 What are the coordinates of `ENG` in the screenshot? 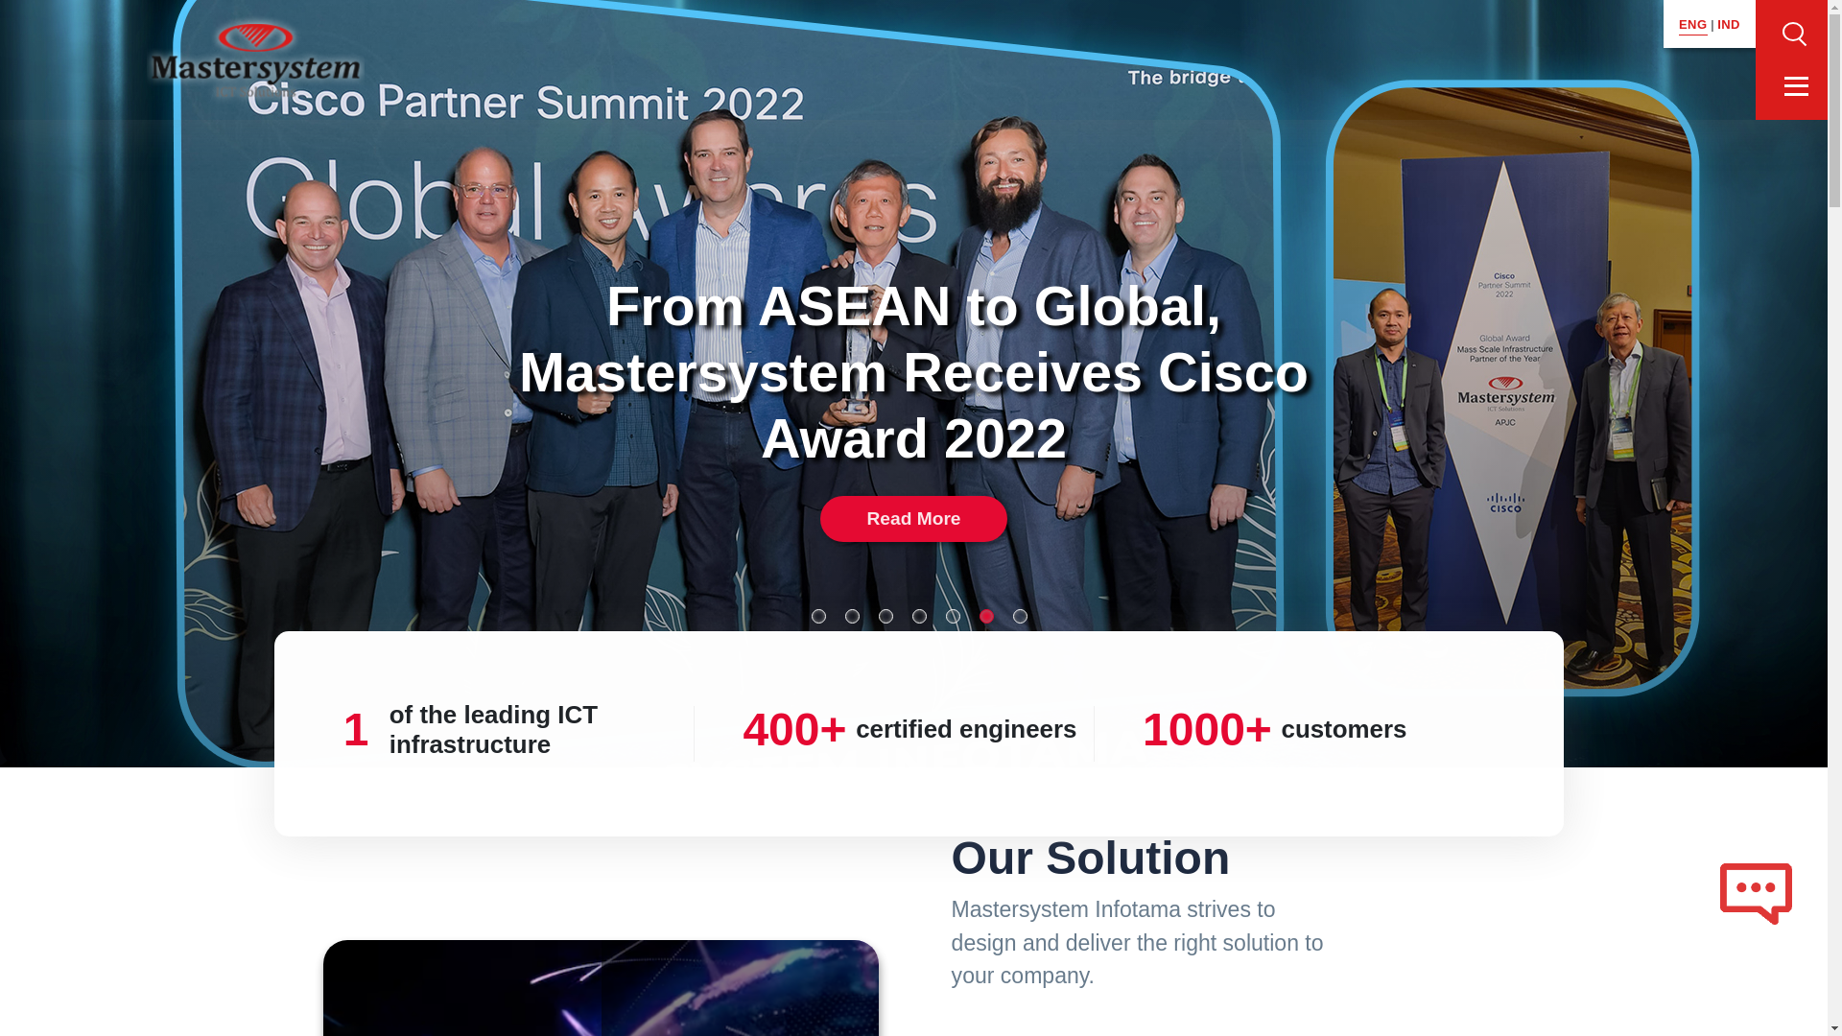 It's located at (1692, 25).